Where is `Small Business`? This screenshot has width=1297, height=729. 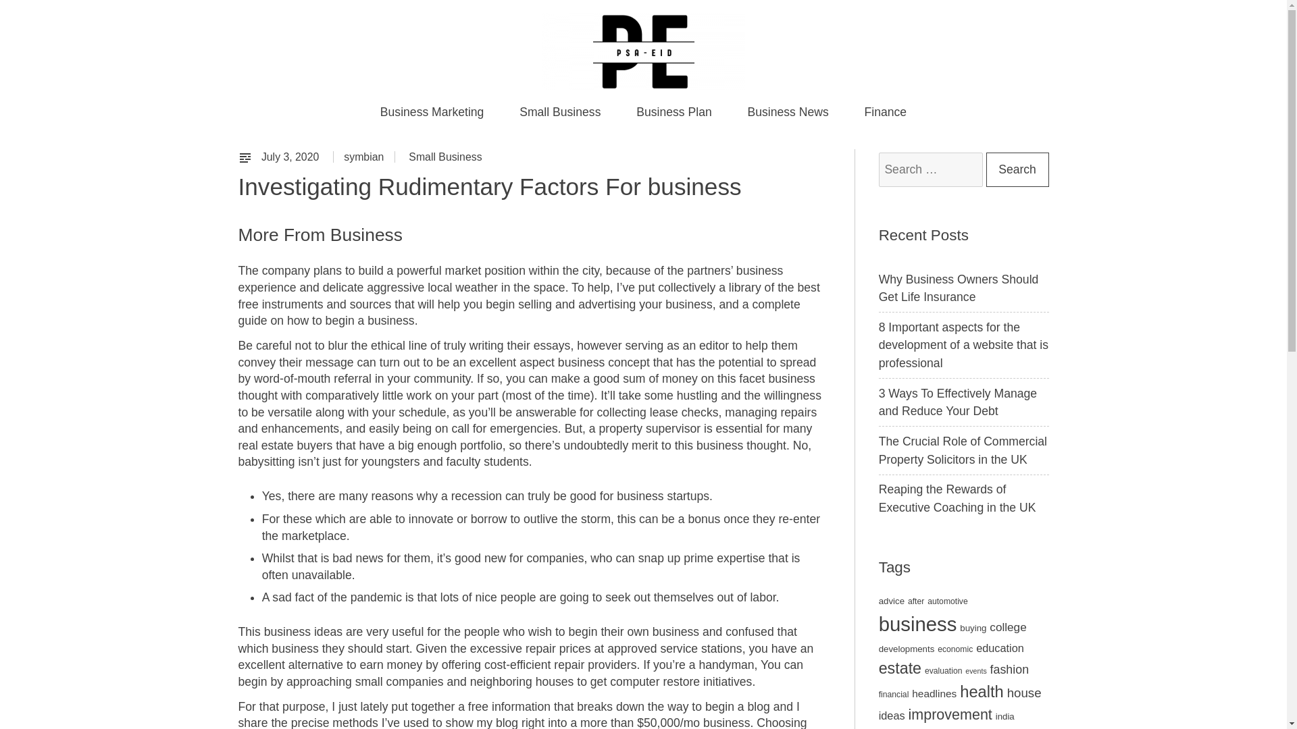 Small Business is located at coordinates (560, 112).